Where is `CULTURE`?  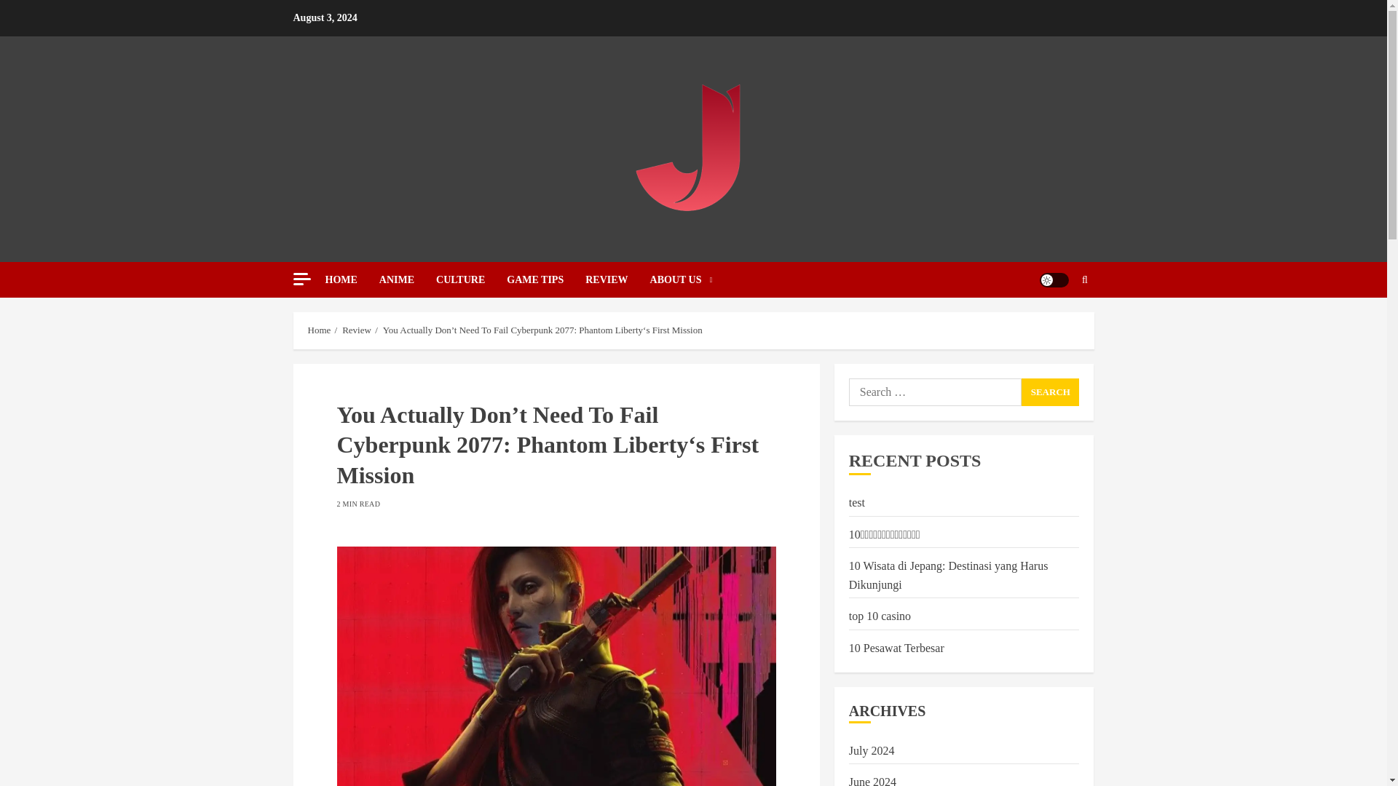 CULTURE is located at coordinates (471, 279).